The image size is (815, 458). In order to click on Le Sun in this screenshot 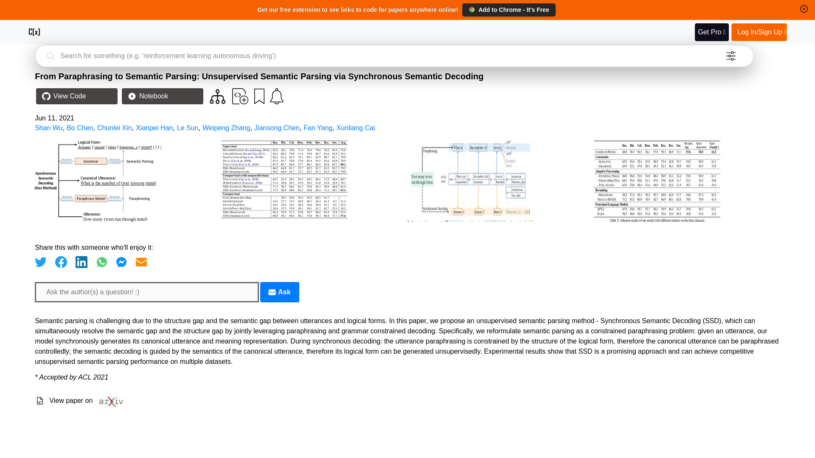, I will do `click(188, 127)`.